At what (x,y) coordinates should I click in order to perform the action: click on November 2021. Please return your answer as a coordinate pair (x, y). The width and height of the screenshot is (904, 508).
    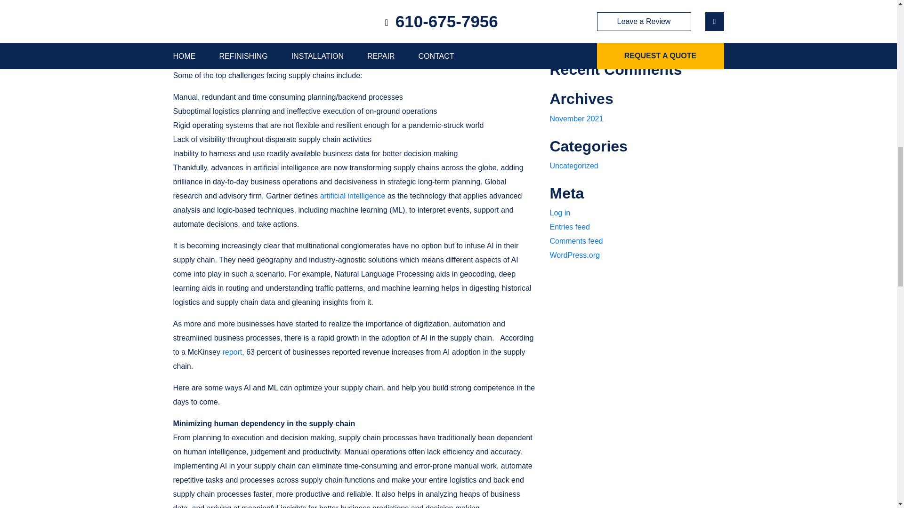
    Looking at the image, I should click on (576, 119).